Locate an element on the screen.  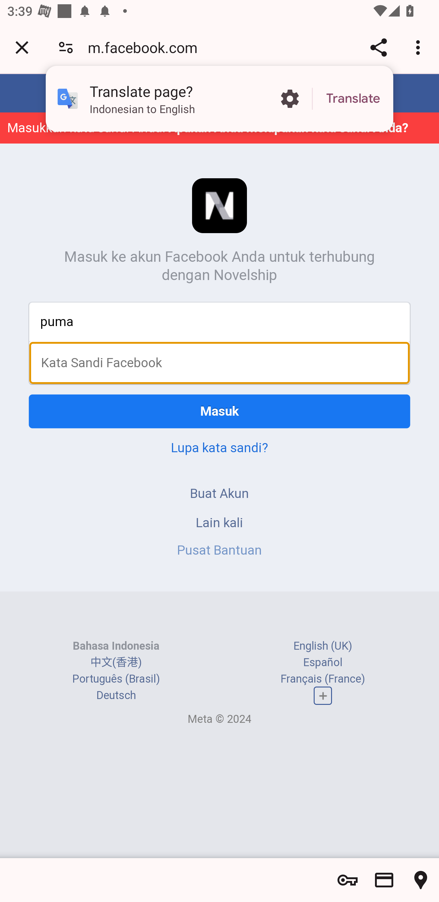
Pusat Bantuan is located at coordinates (220, 550).